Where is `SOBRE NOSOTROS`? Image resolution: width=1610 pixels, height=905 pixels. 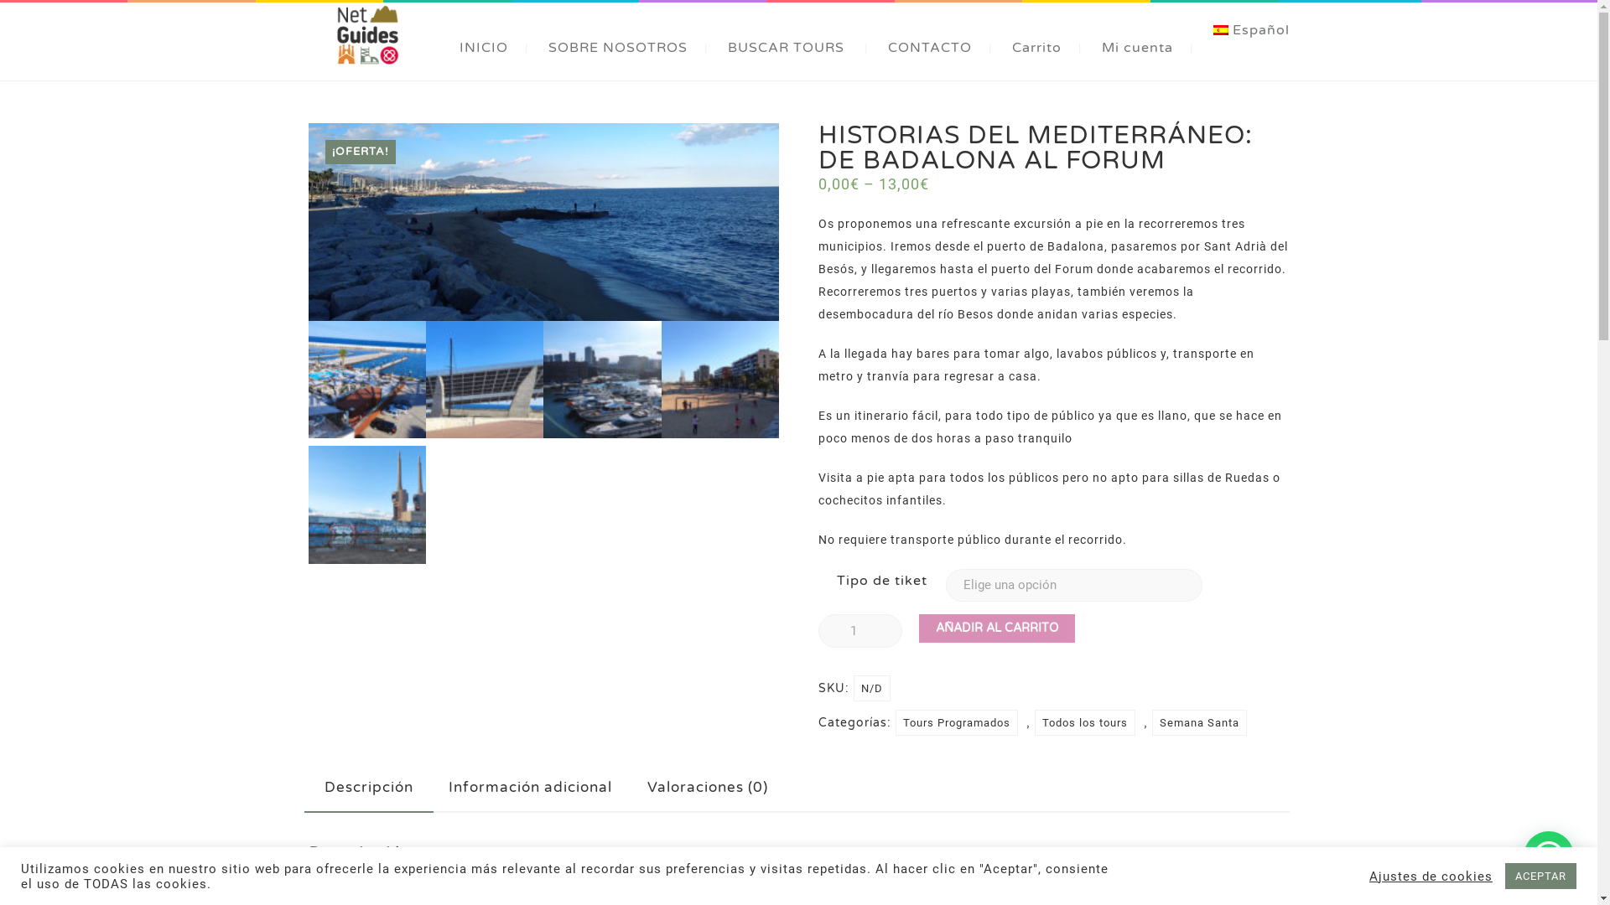 SOBRE NOSOTROS is located at coordinates (618, 48).